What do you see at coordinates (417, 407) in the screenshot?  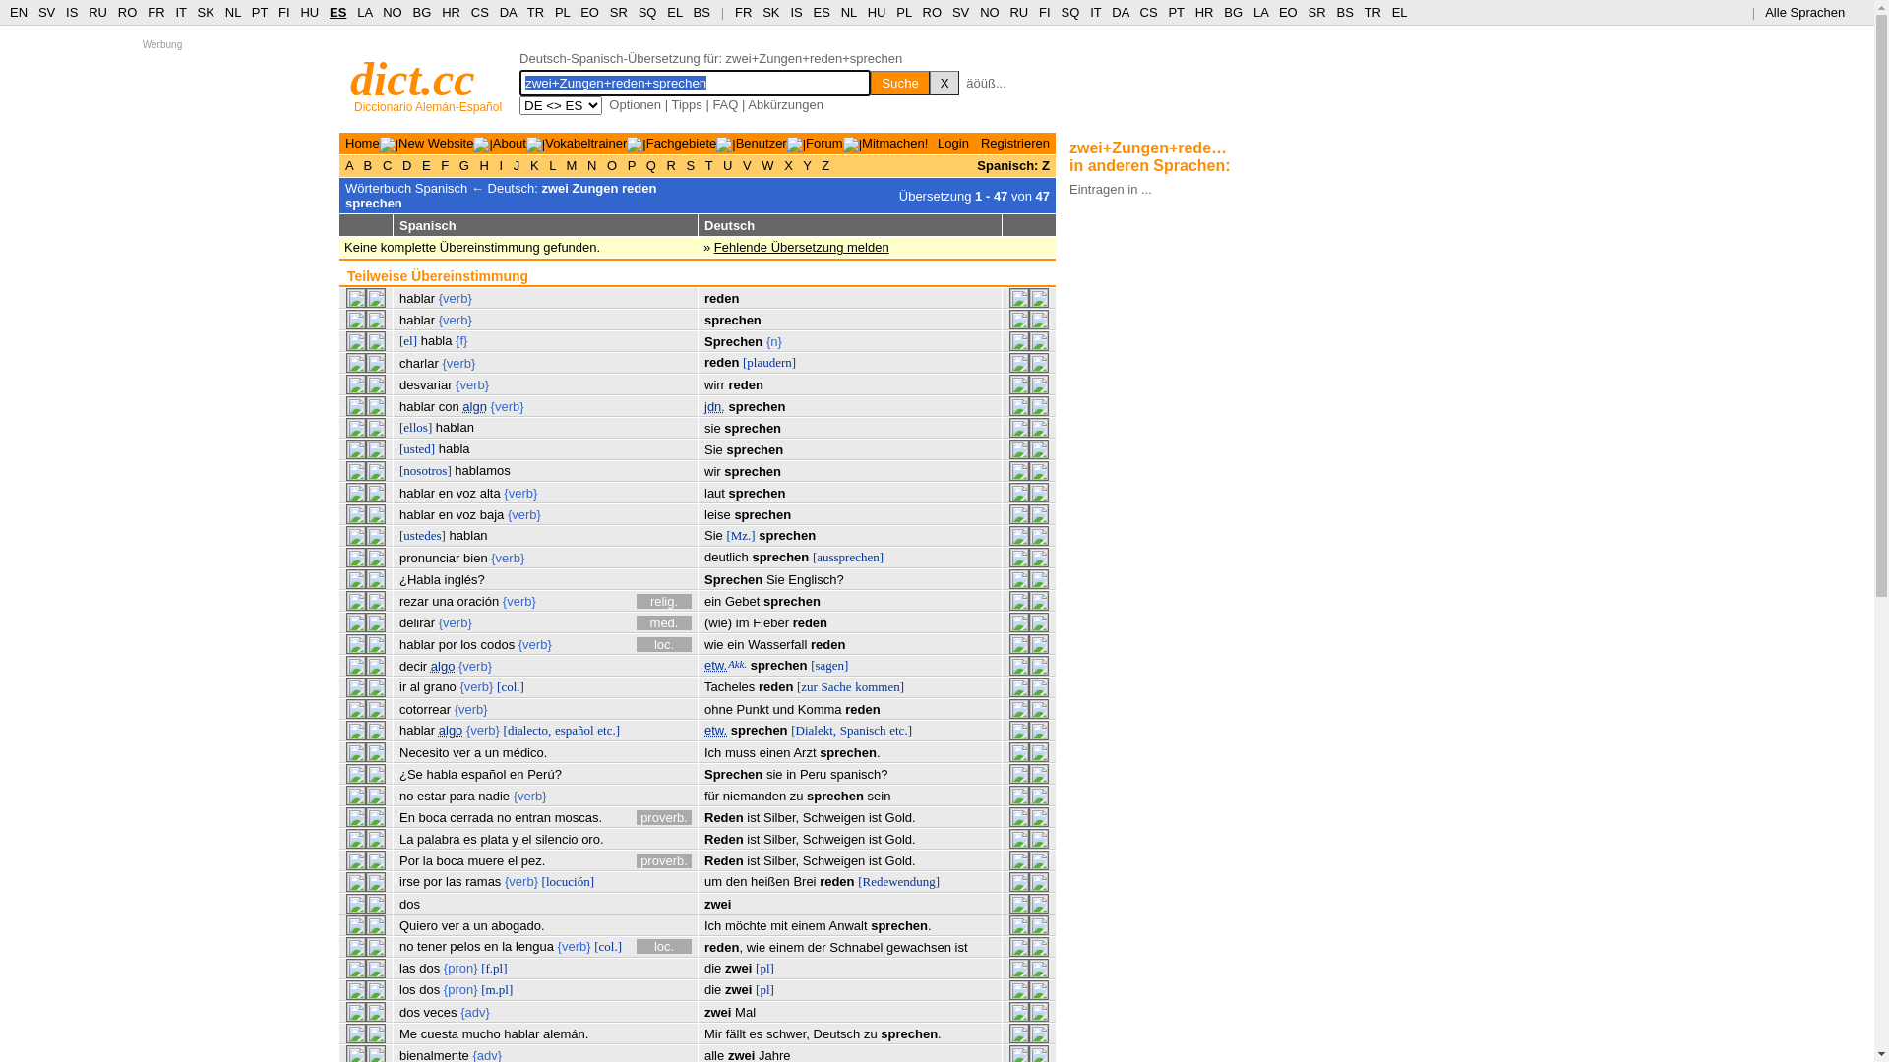 I see `hablar` at bounding box center [417, 407].